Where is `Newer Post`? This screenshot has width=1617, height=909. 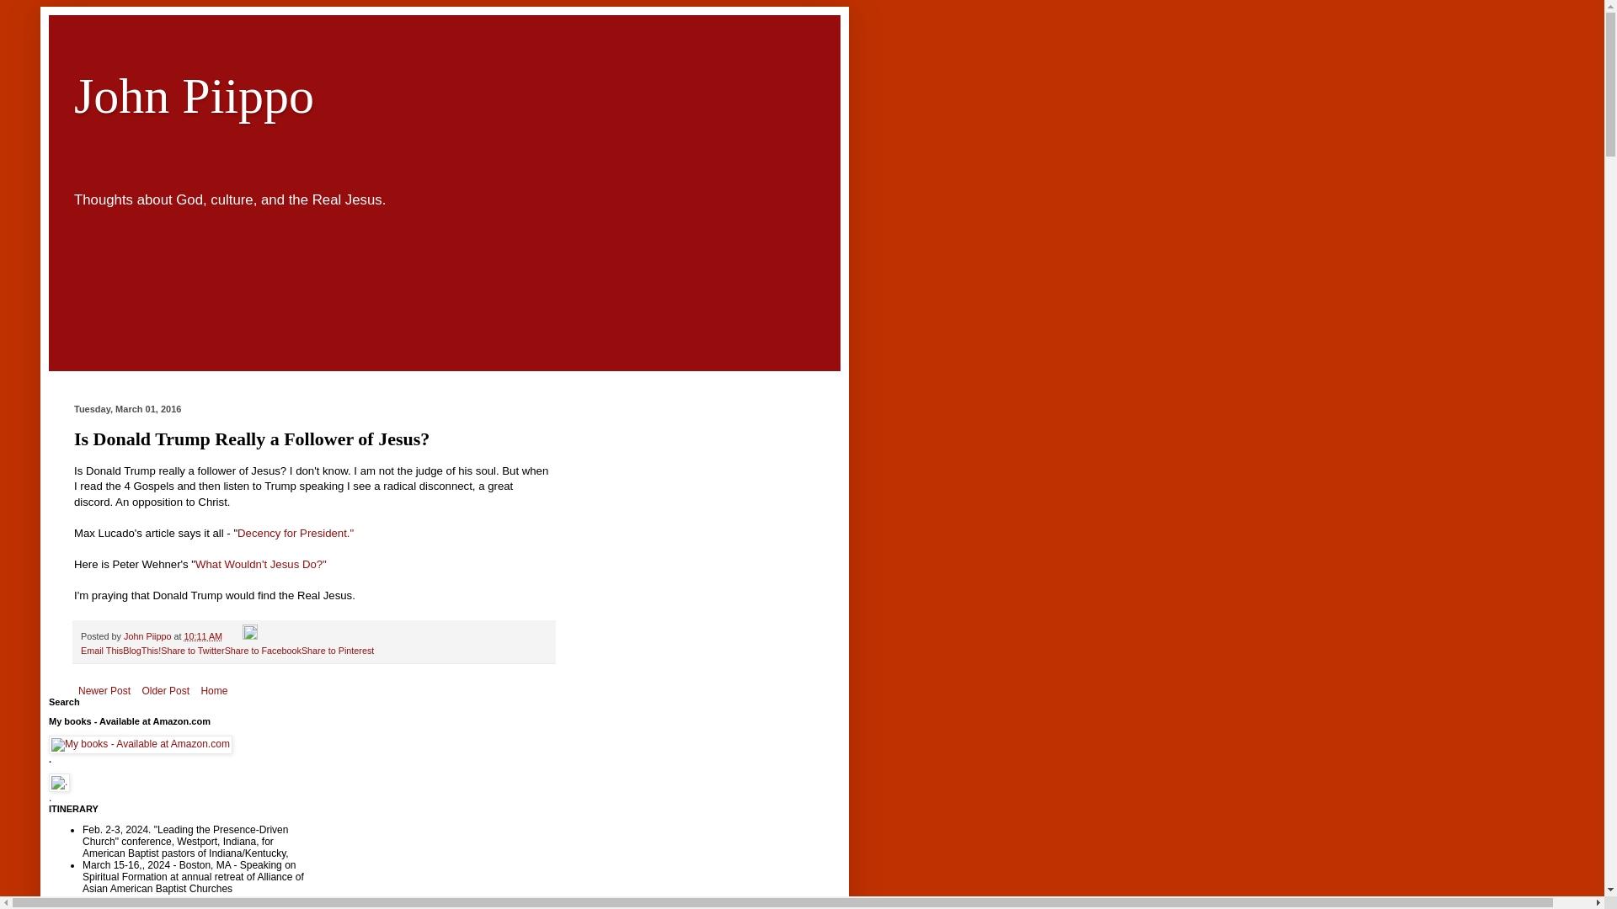
Newer Post is located at coordinates (104, 690).